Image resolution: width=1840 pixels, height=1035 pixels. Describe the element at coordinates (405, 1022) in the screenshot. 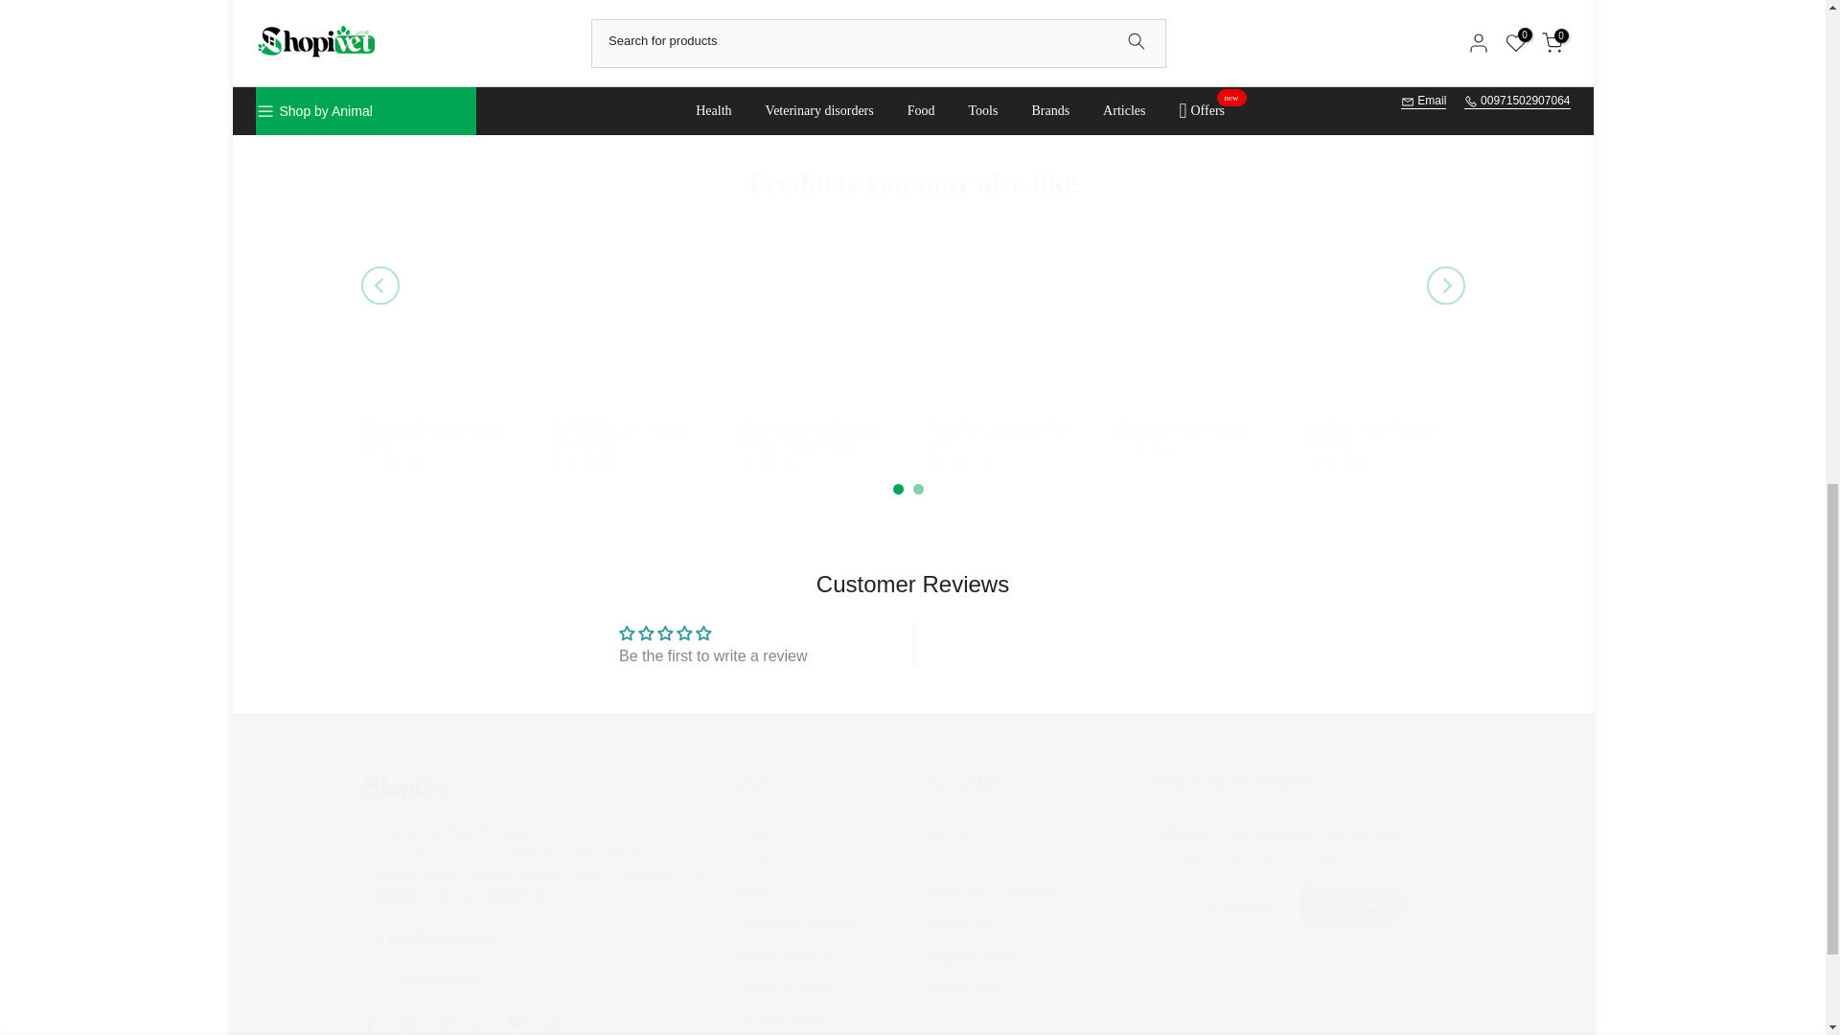

I see `Follow us on Twitter` at that location.